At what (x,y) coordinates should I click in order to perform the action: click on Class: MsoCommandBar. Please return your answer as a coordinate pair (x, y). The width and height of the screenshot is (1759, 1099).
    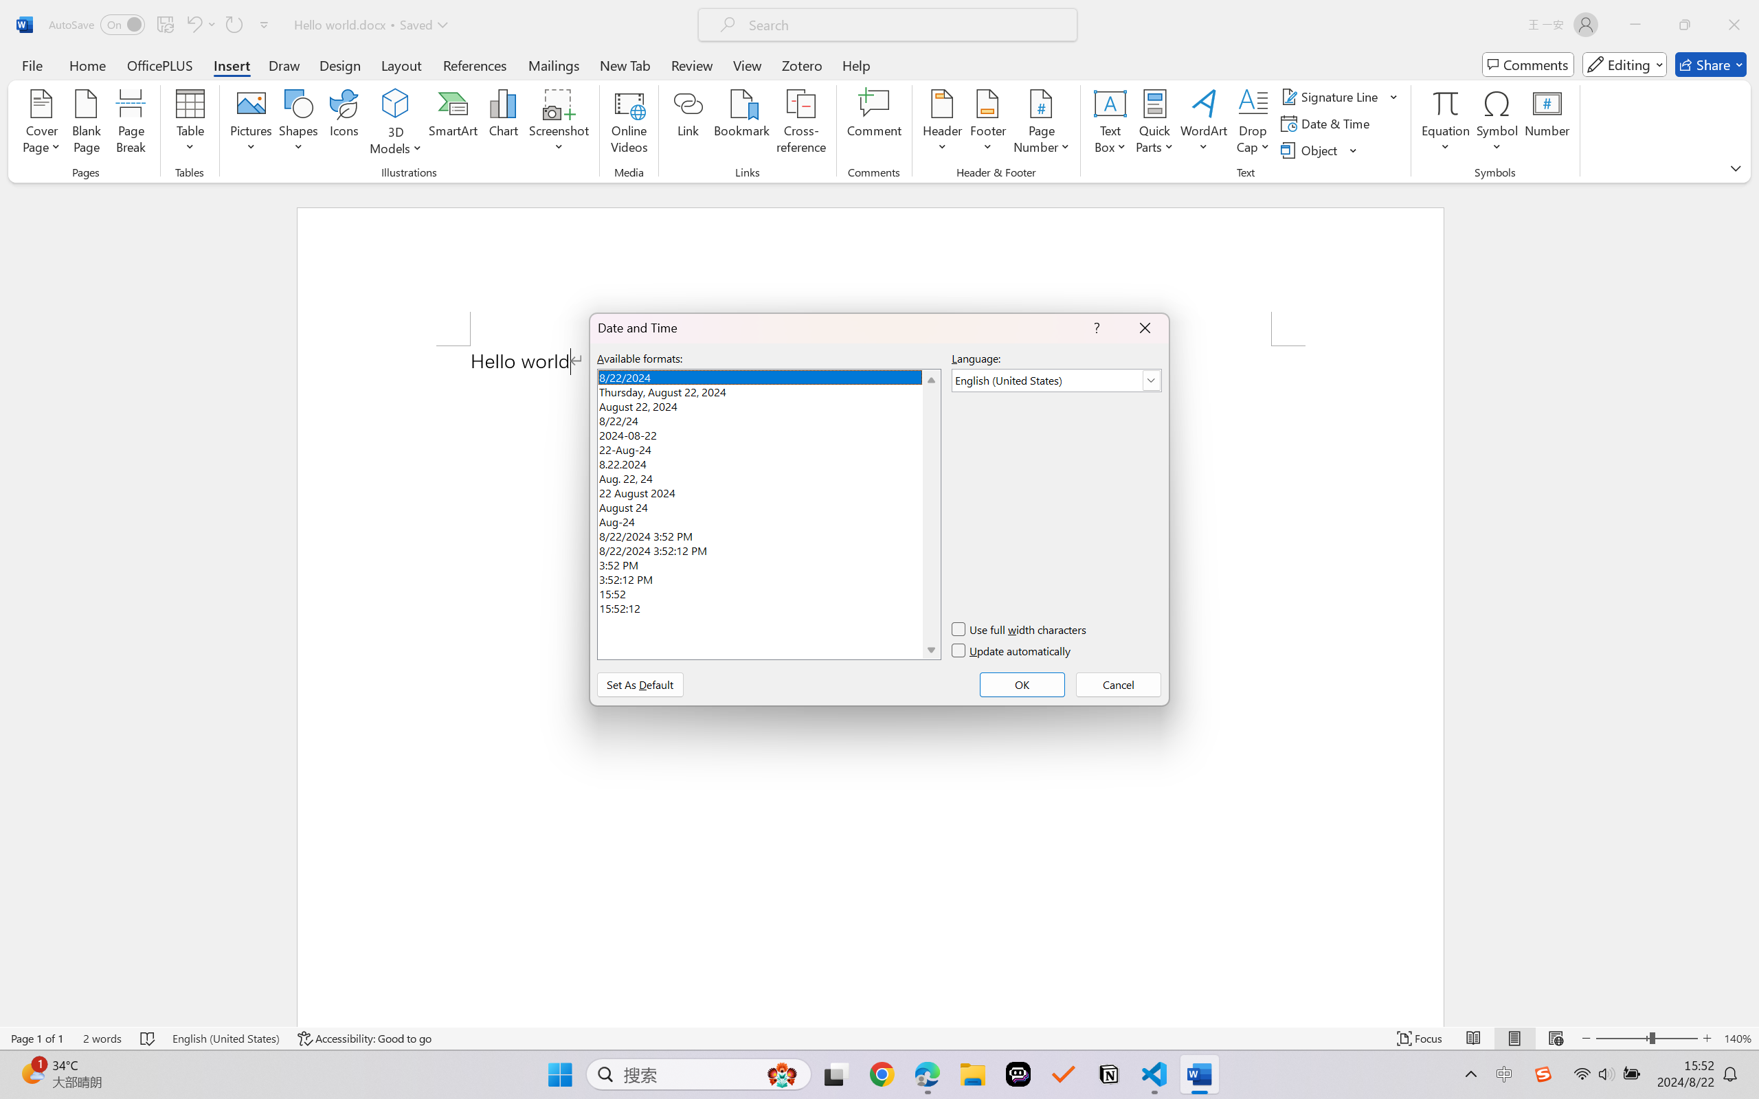
    Looking at the image, I should click on (879, 1038).